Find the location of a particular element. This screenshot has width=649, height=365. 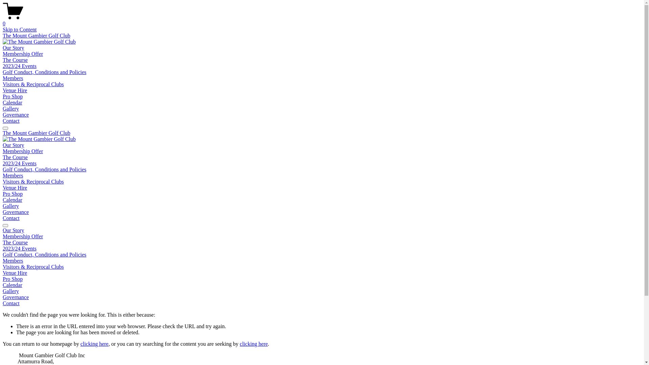

Membership Offer is located at coordinates (23, 151).